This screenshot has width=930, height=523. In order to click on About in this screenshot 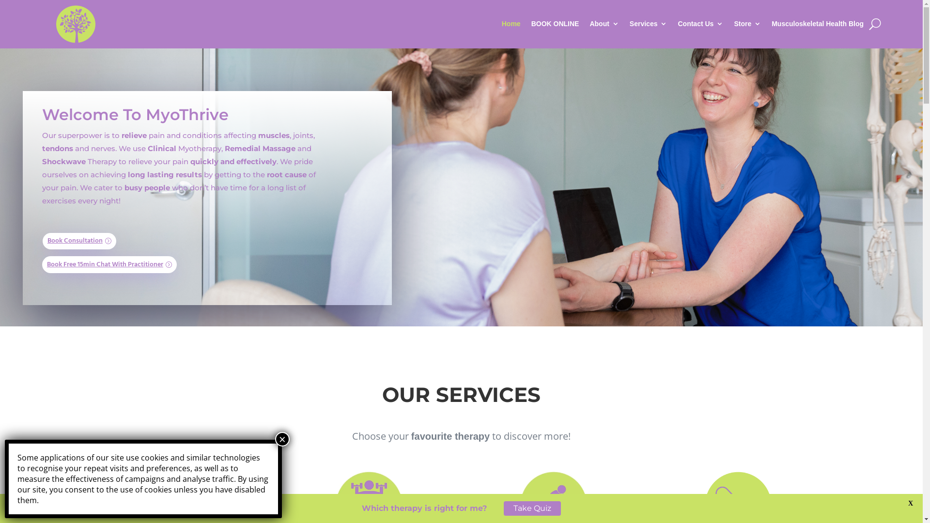, I will do `click(604, 24)`.